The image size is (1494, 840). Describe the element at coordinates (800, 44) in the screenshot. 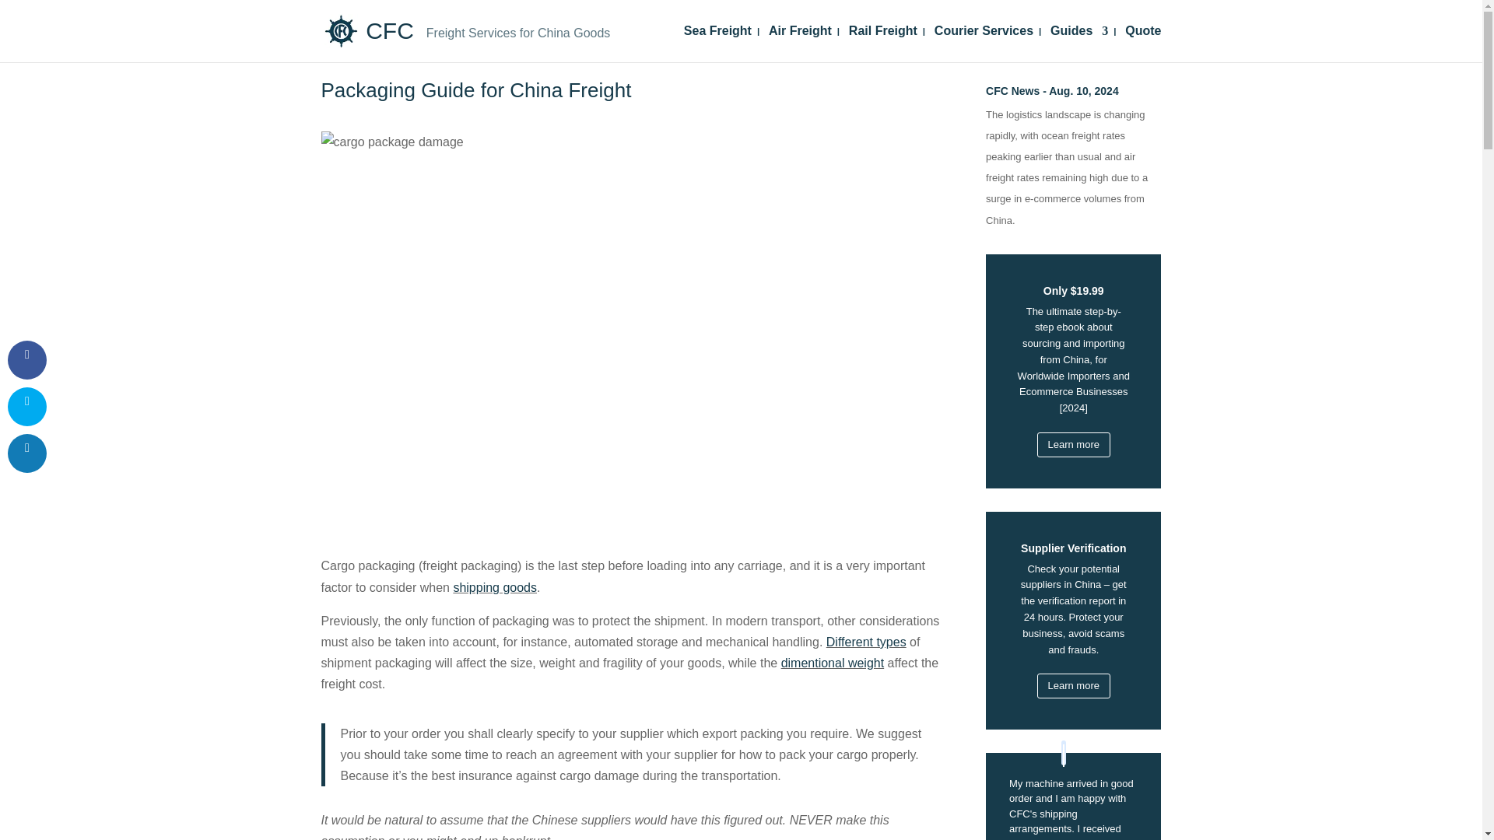

I see `Air Freight` at that location.